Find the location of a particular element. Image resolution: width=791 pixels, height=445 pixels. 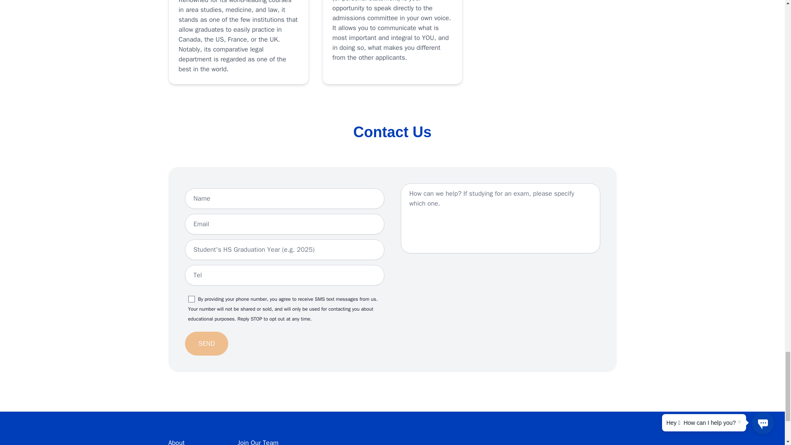

false is located at coordinates (191, 299).